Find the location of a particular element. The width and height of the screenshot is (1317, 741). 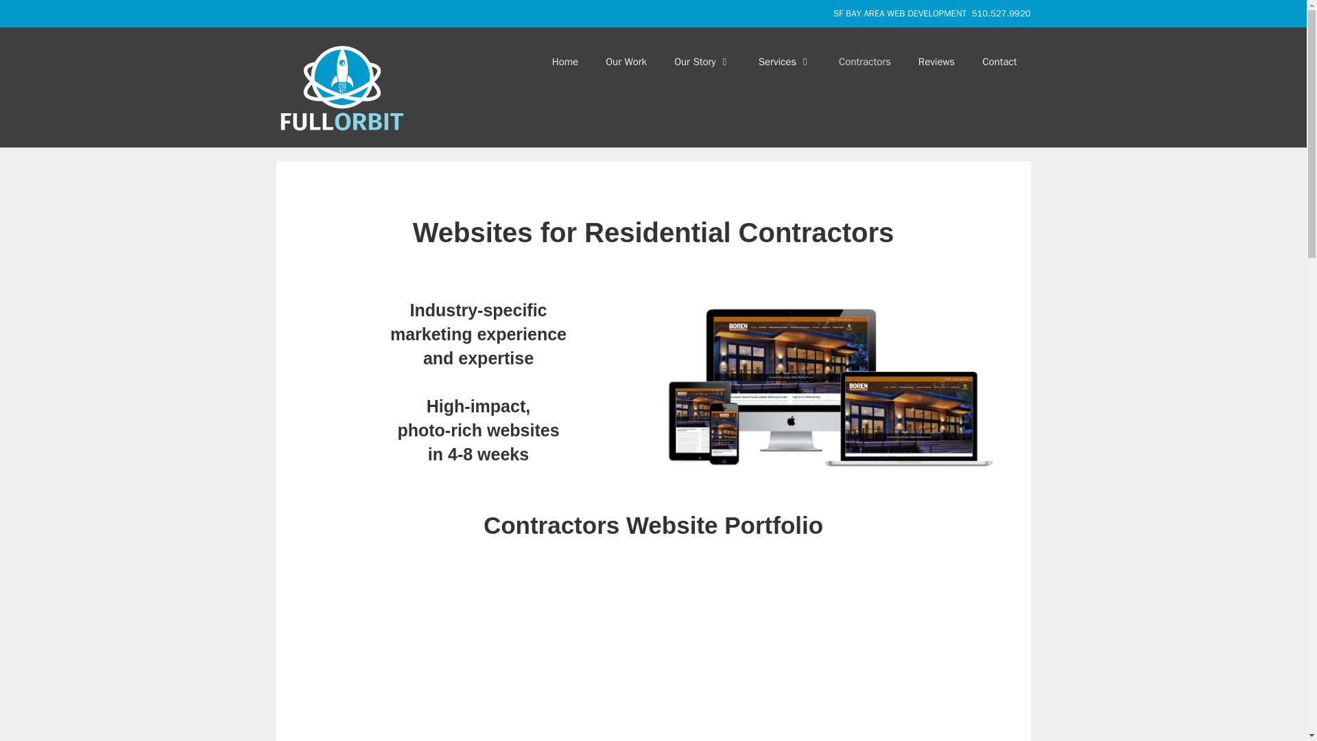

Contact is located at coordinates (999, 62).